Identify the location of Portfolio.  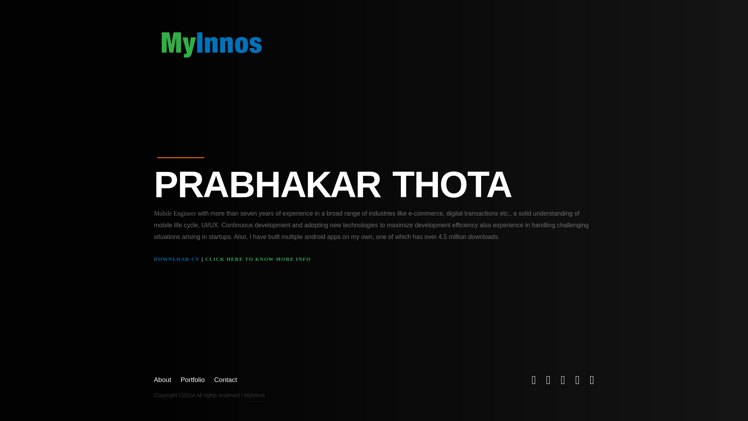
(192, 380).